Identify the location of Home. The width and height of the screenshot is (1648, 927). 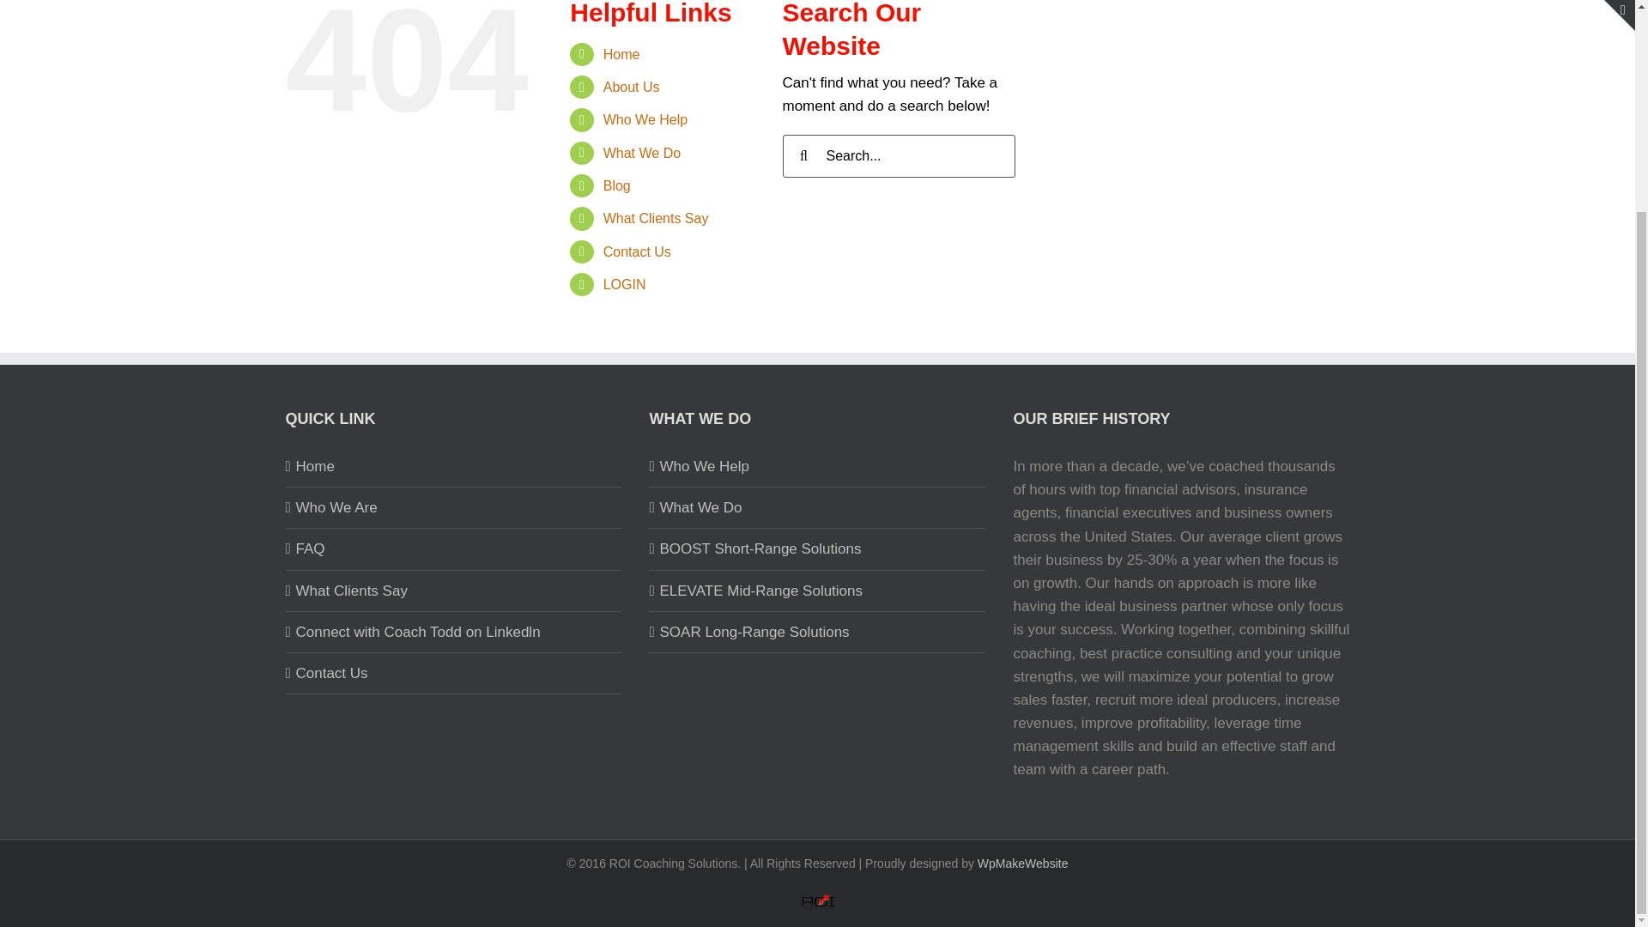
(453, 467).